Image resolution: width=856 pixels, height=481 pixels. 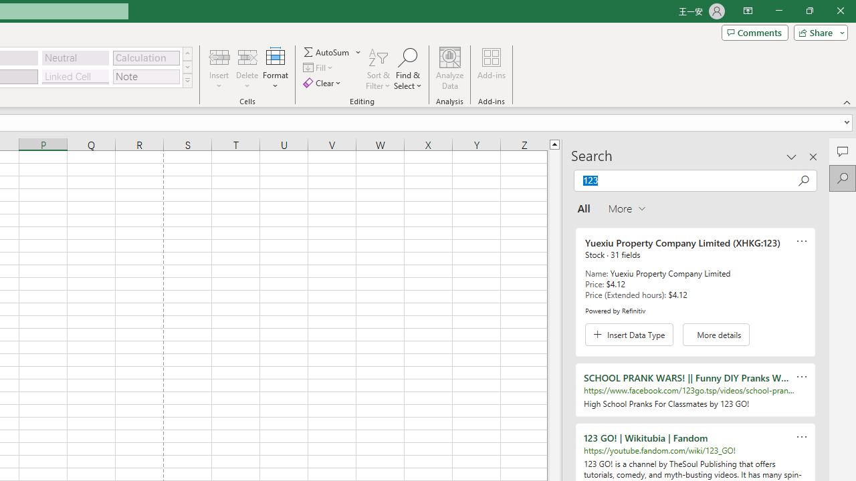 What do you see at coordinates (276, 68) in the screenshot?
I see `Format` at bounding box center [276, 68].